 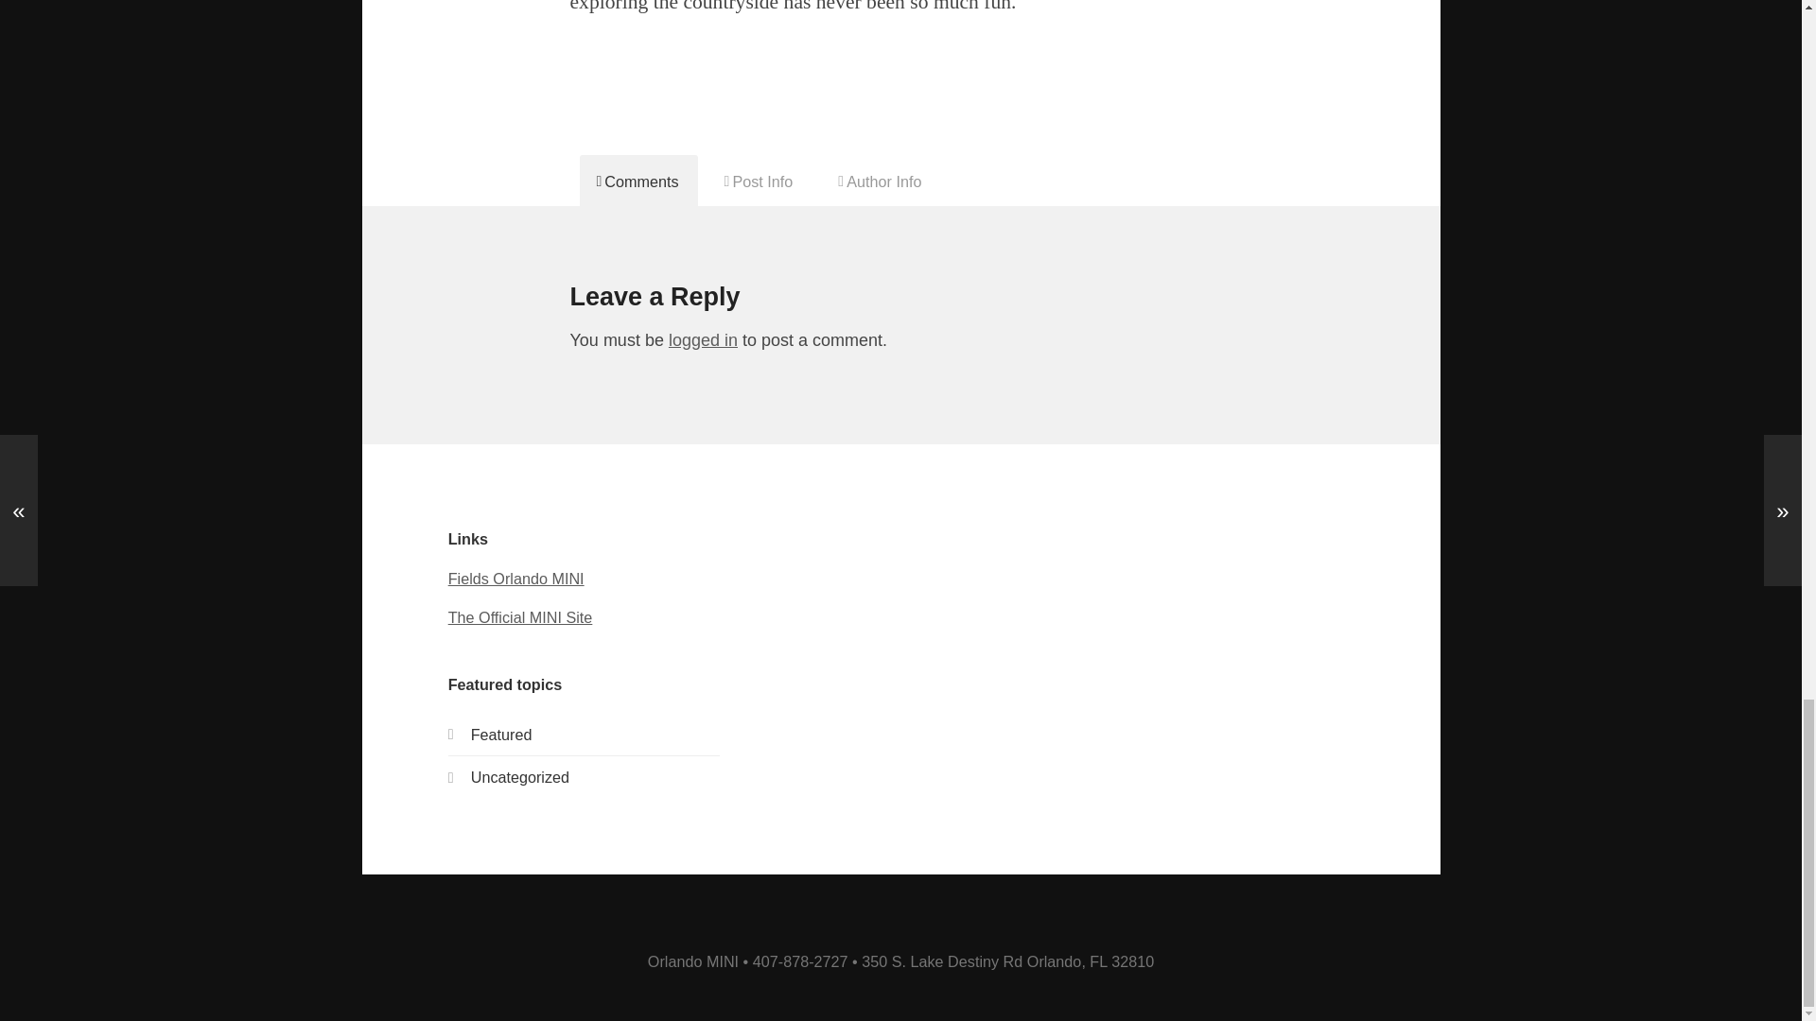 I want to click on Post Info, so click(x=760, y=181).